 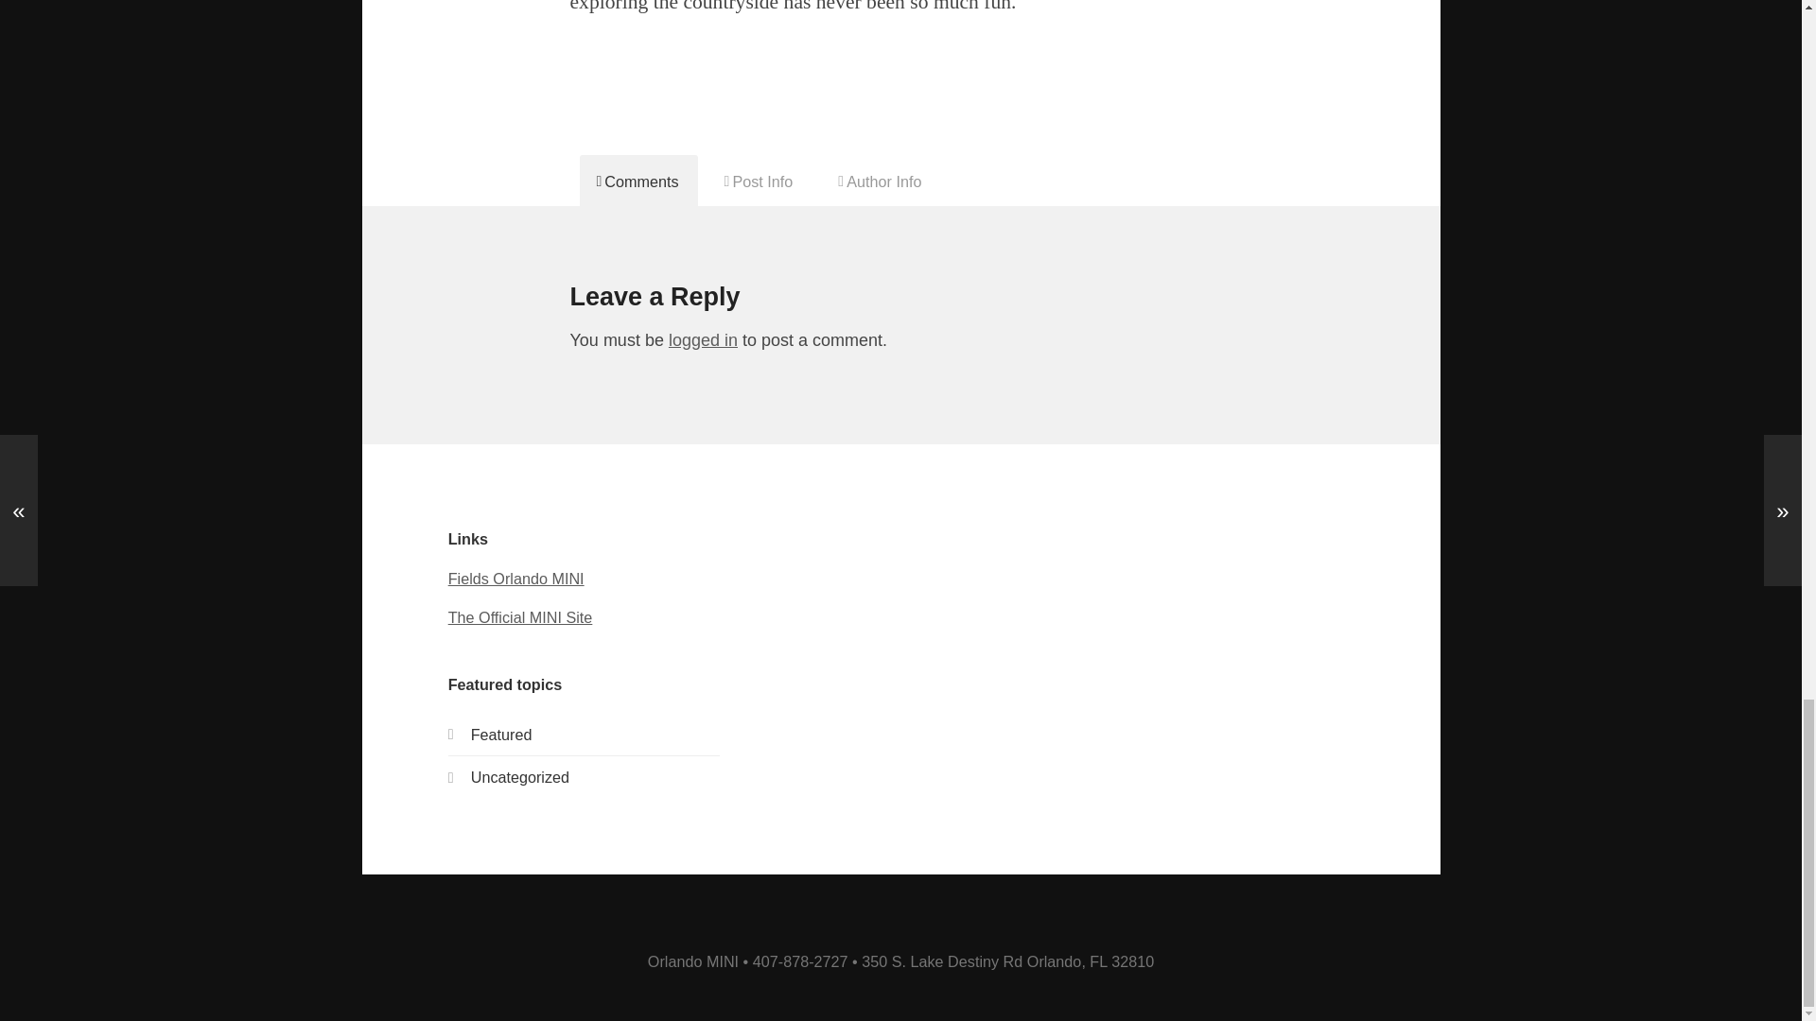 I want to click on Post Info, so click(x=760, y=181).